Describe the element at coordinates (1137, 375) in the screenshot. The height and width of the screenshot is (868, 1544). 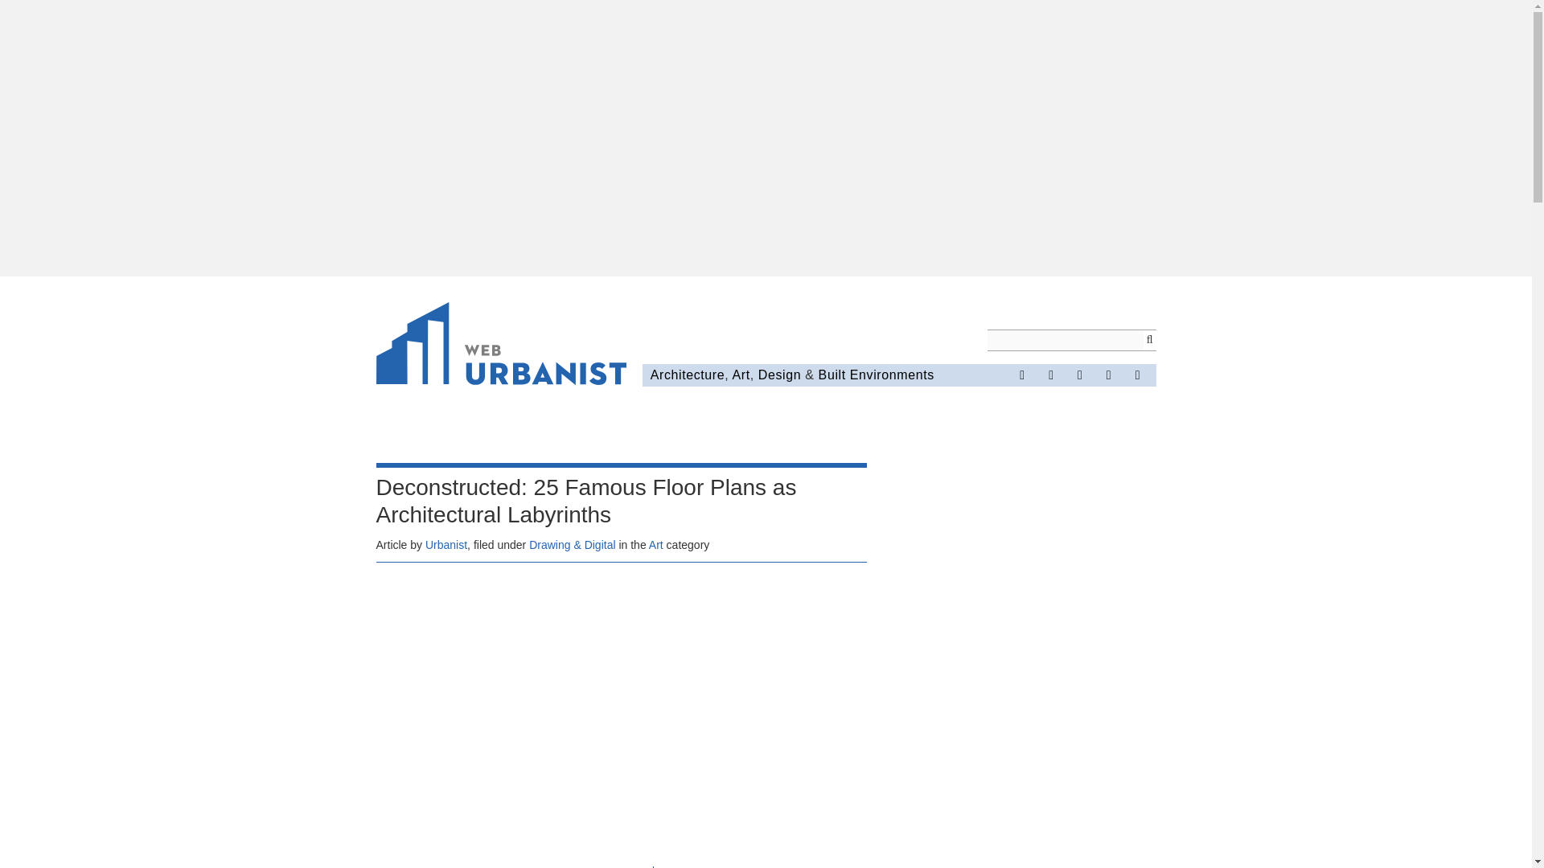
I see `Subscribe by Email` at that location.